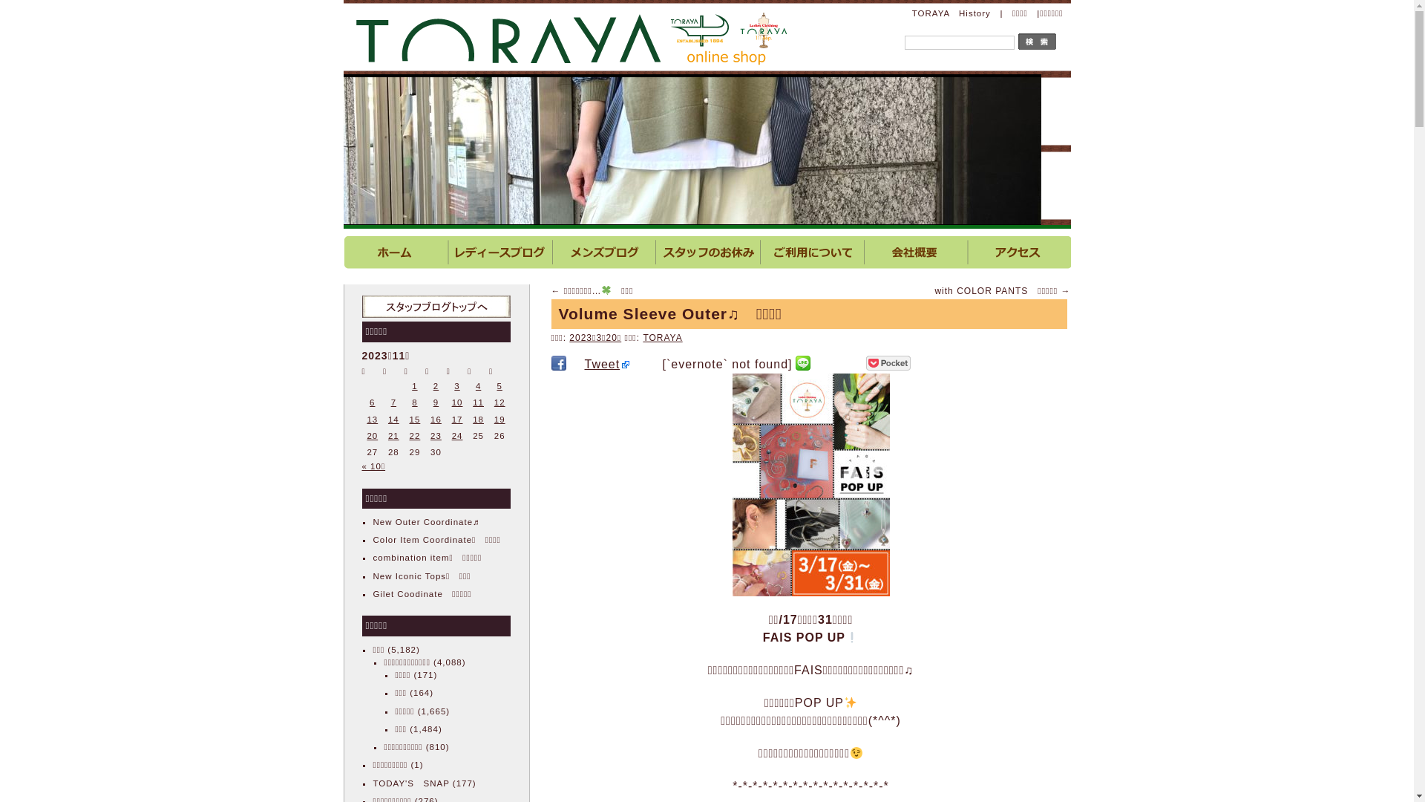  What do you see at coordinates (499, 386) in the screenshot?
I see `5` at bounding box center [499, 386].